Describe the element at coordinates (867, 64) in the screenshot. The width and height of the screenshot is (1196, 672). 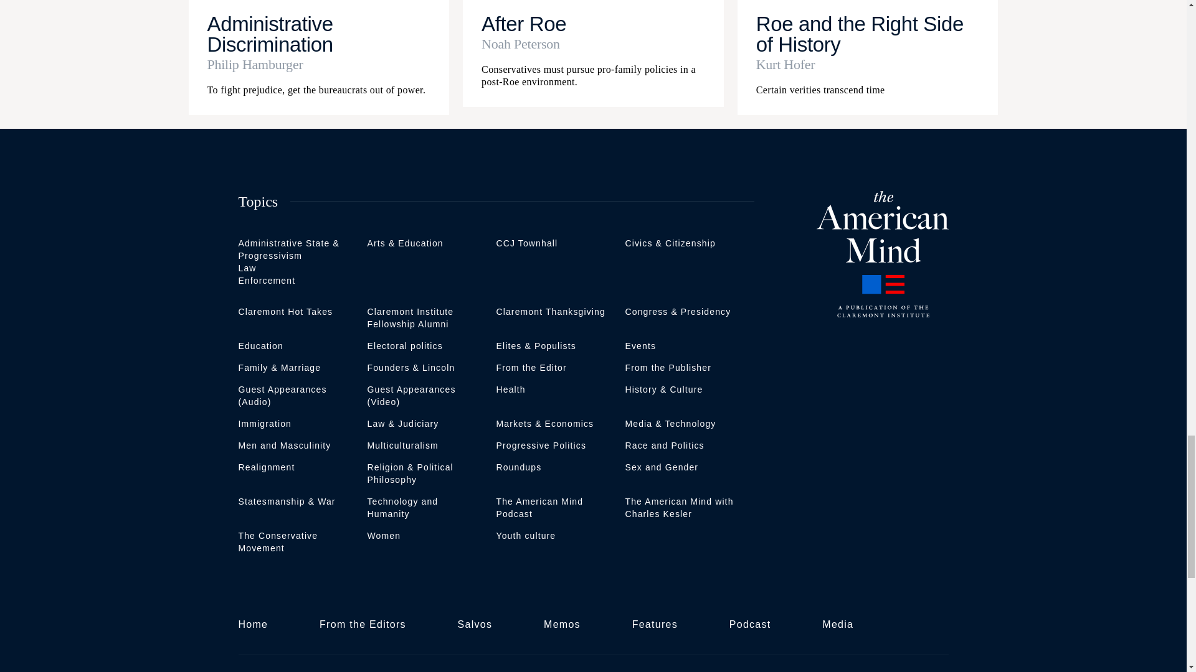
I see `Posts by Kurt Hofer` at that location.